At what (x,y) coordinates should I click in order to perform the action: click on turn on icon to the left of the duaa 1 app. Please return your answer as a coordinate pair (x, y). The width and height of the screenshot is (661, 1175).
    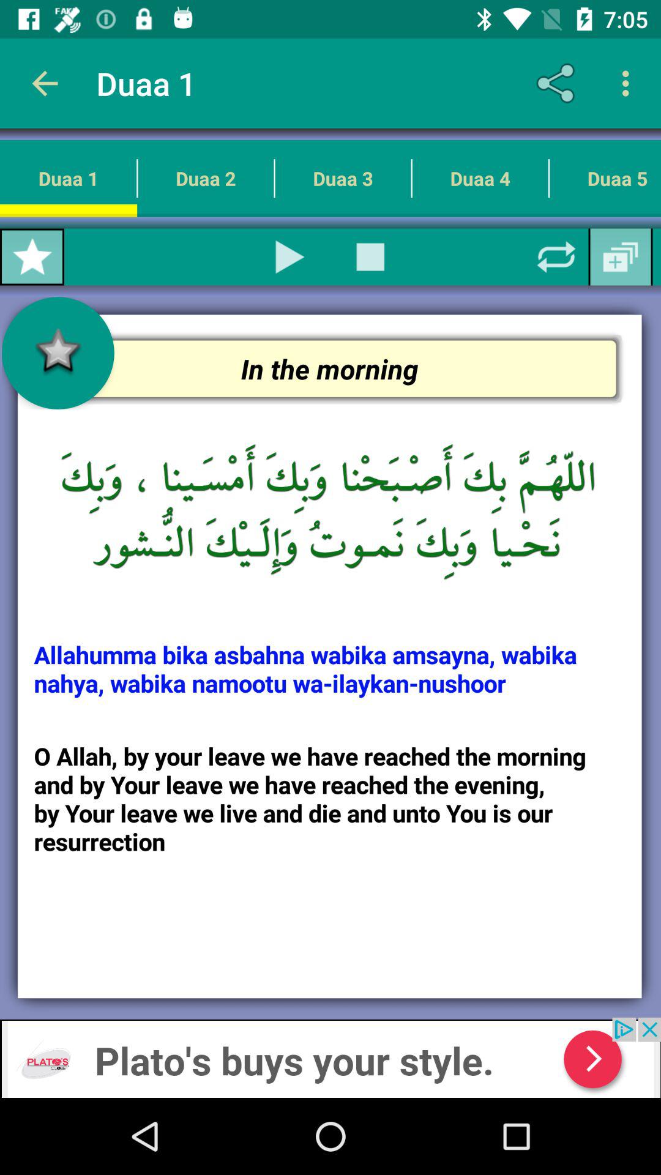
    Looking at the image, I should click on (45, 83).